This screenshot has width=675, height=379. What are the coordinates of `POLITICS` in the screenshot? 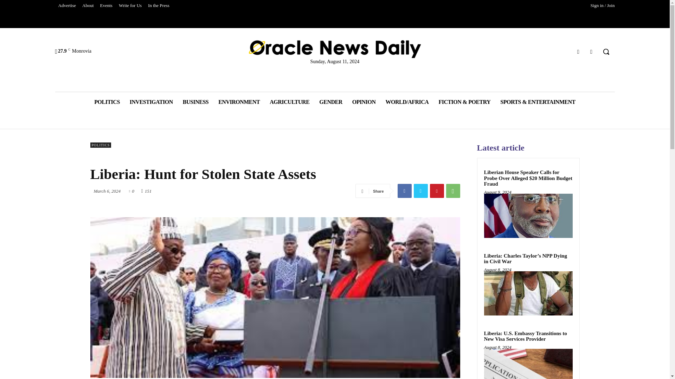 It's located at (107, 102).